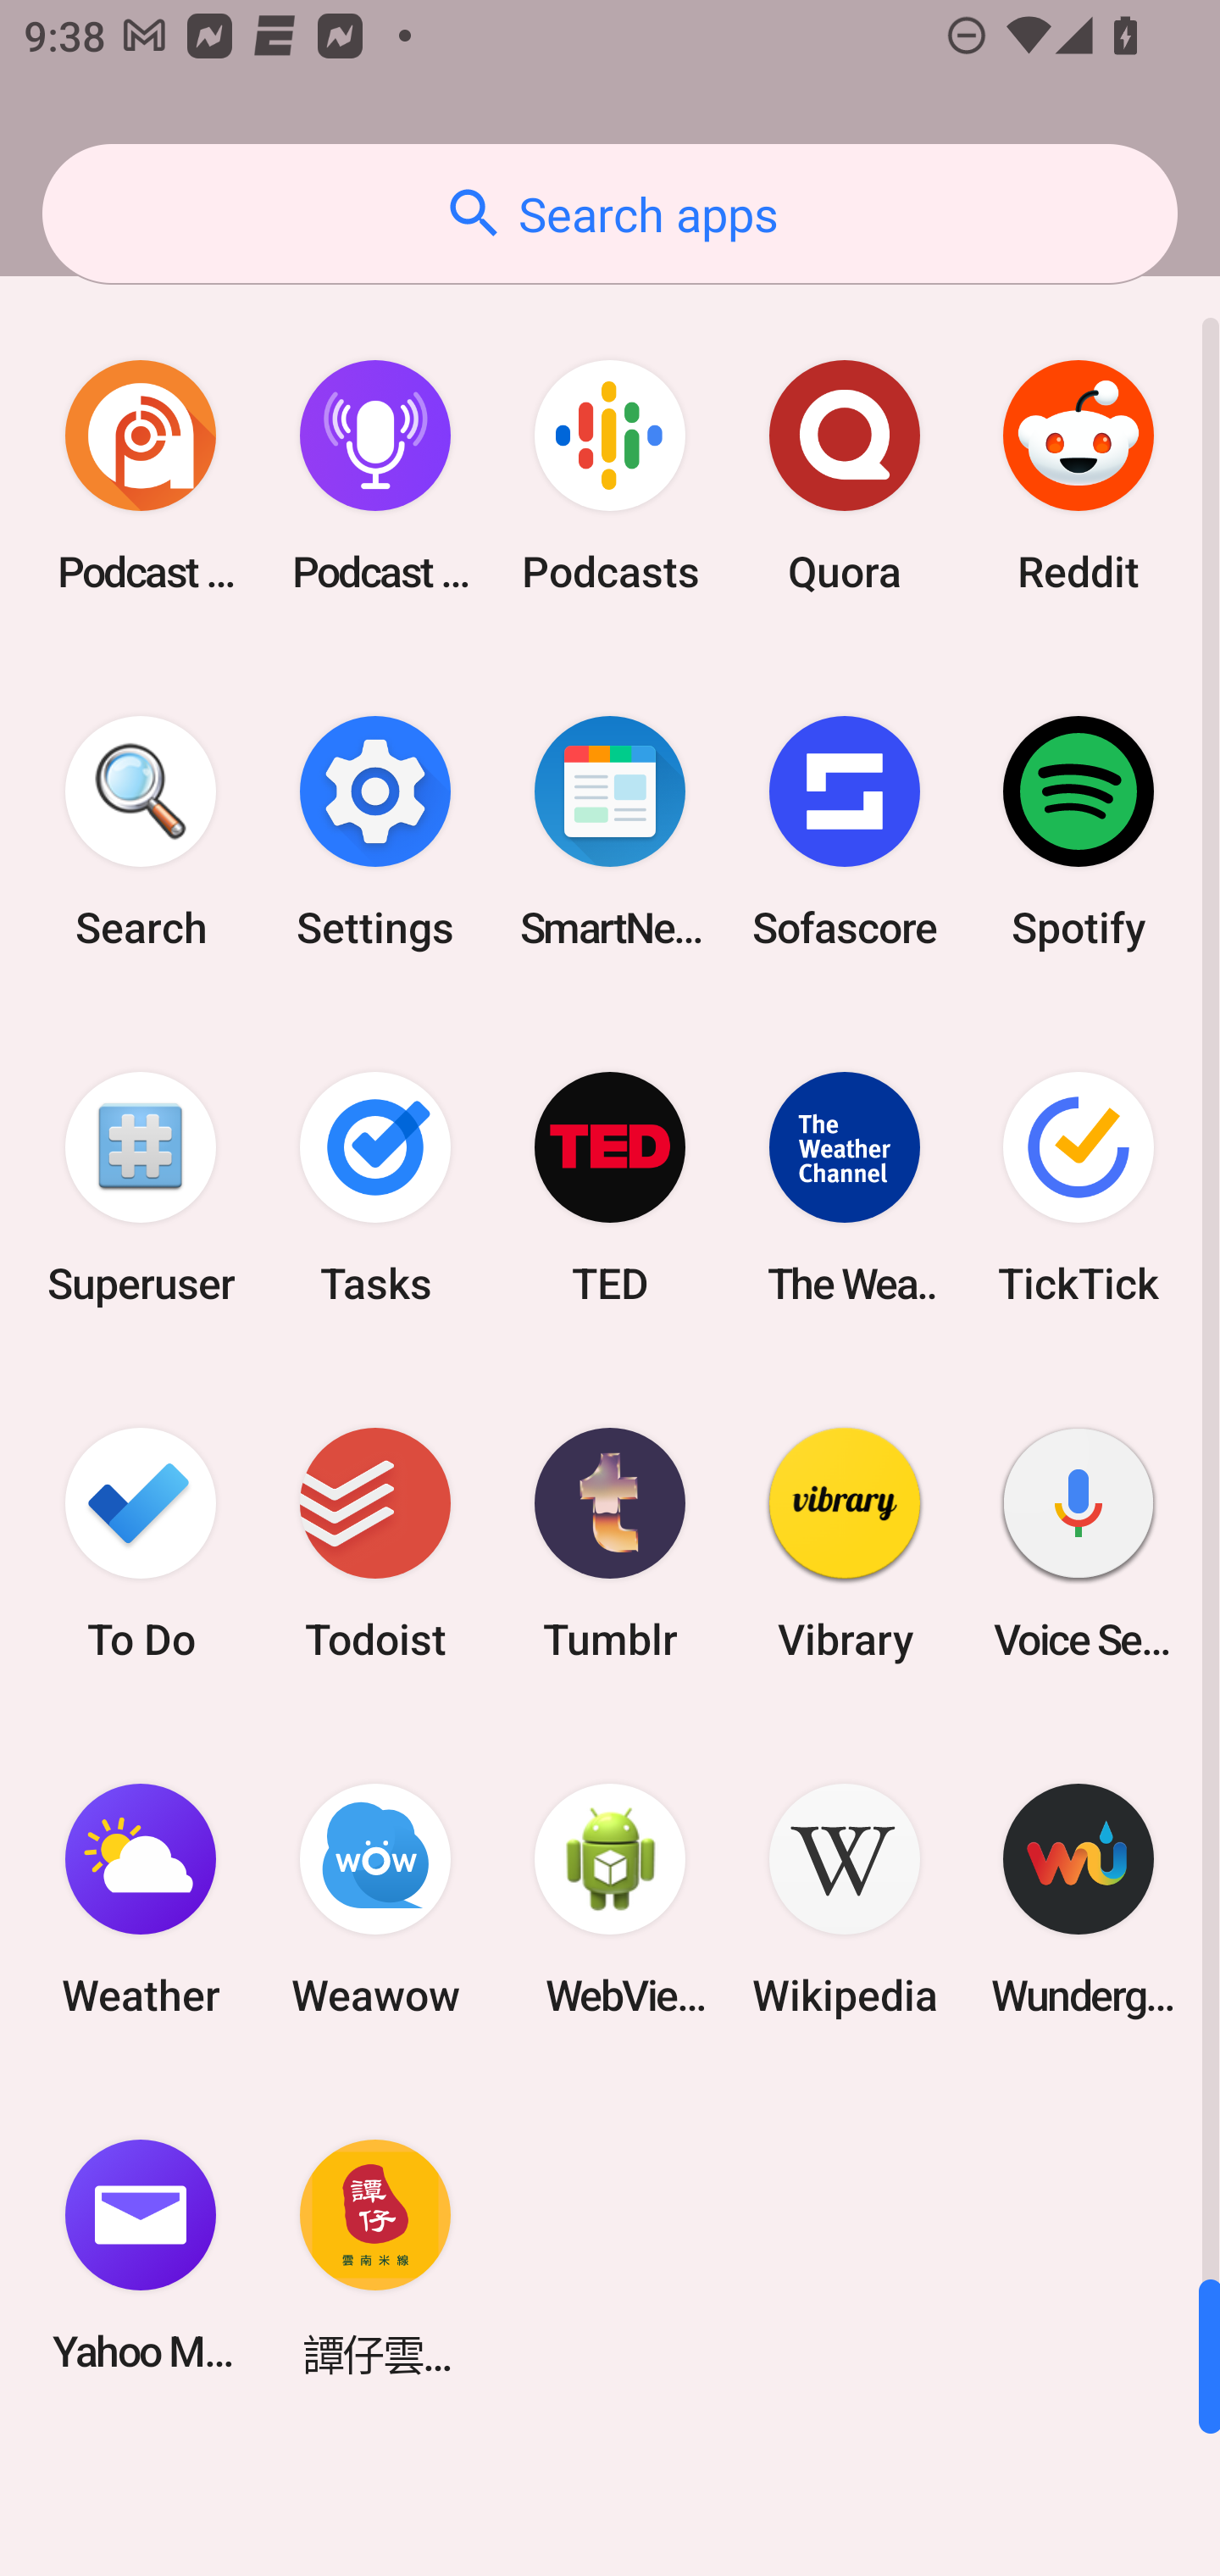 The height and width of the screenshot is (2576, 1220). Describe the element at coordinates (141, 476) in the screenshot. I see `Podcast Addict` at that location.